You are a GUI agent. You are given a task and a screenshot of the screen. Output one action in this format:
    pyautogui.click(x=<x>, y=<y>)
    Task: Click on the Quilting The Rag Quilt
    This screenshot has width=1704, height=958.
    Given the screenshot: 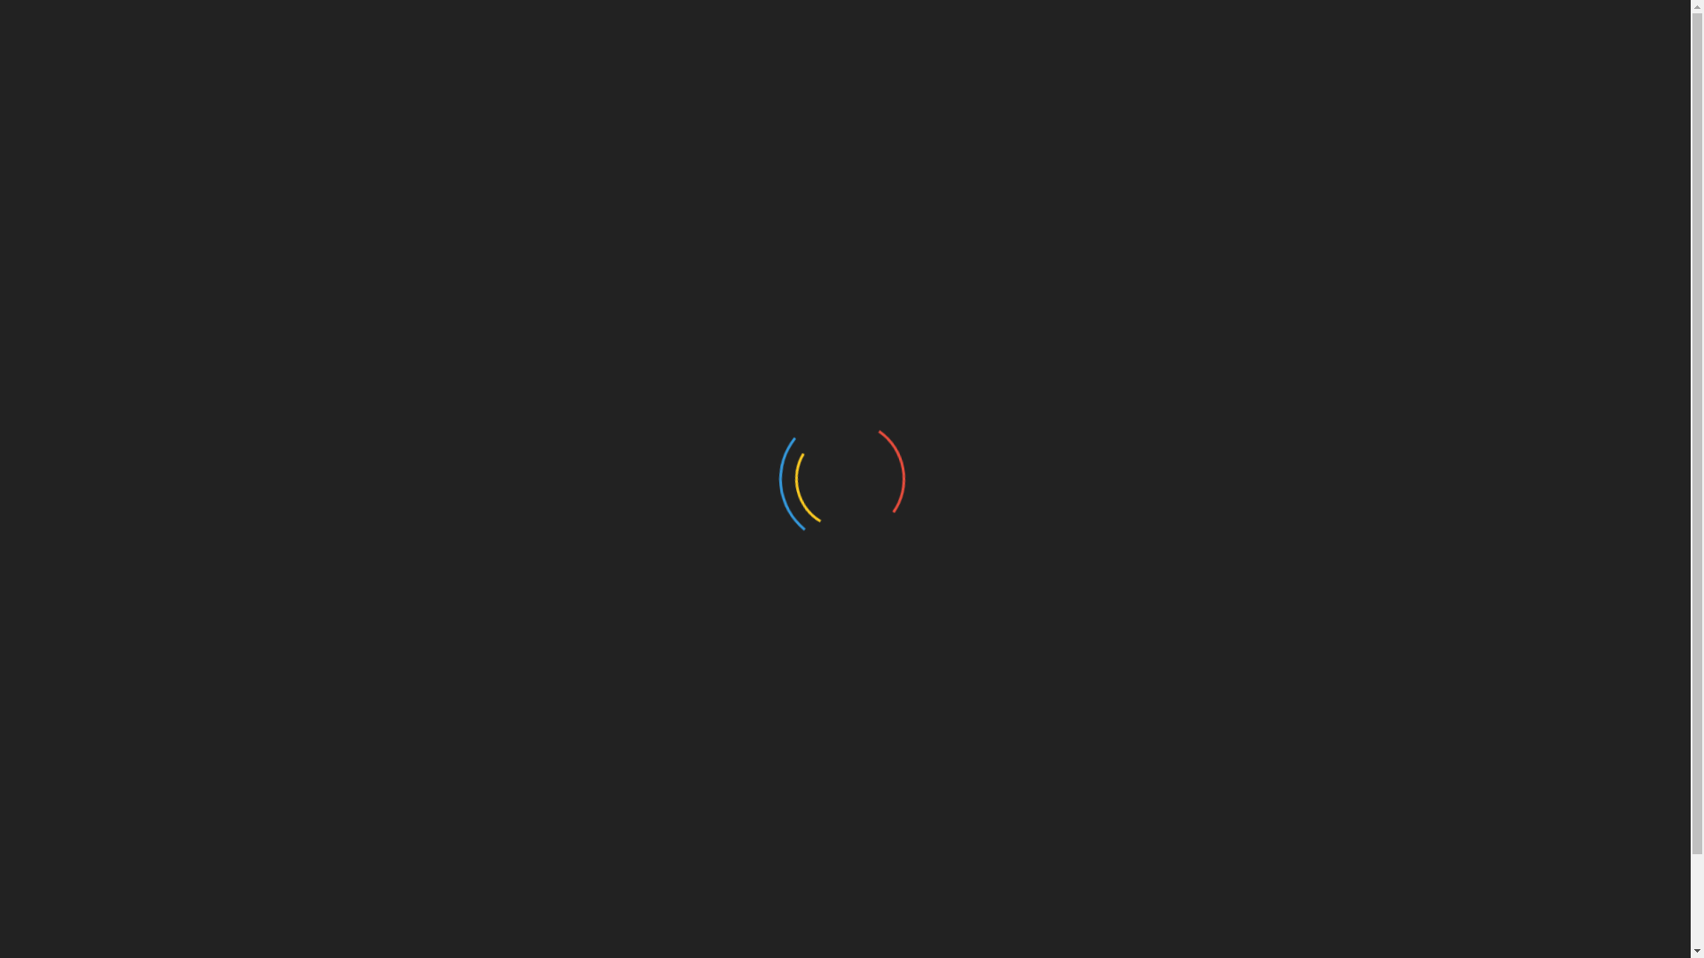 What is the action you would take?
    pyautogui.click(x=1205, y=449)
    